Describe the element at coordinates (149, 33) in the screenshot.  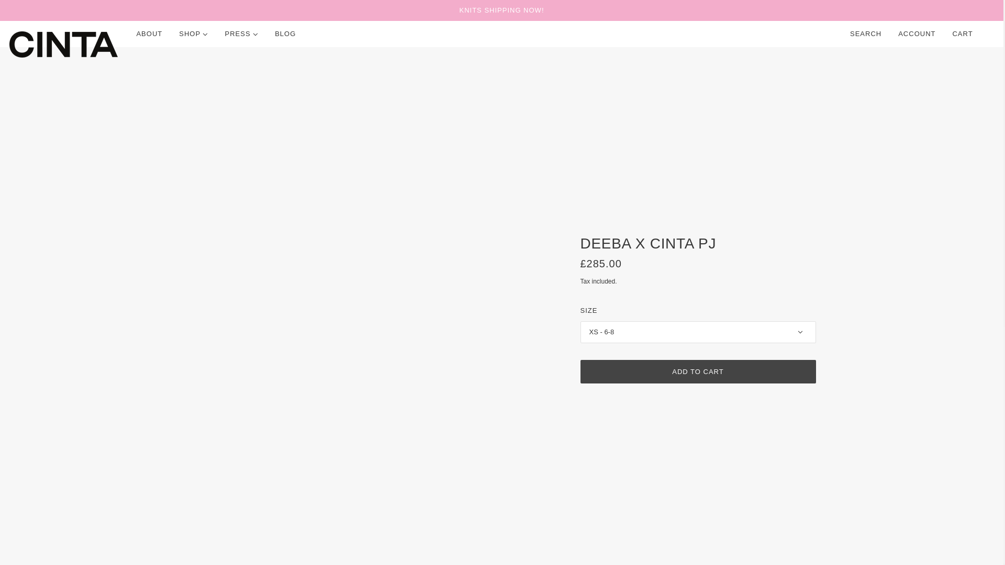
I see `ABOUT` at that location.